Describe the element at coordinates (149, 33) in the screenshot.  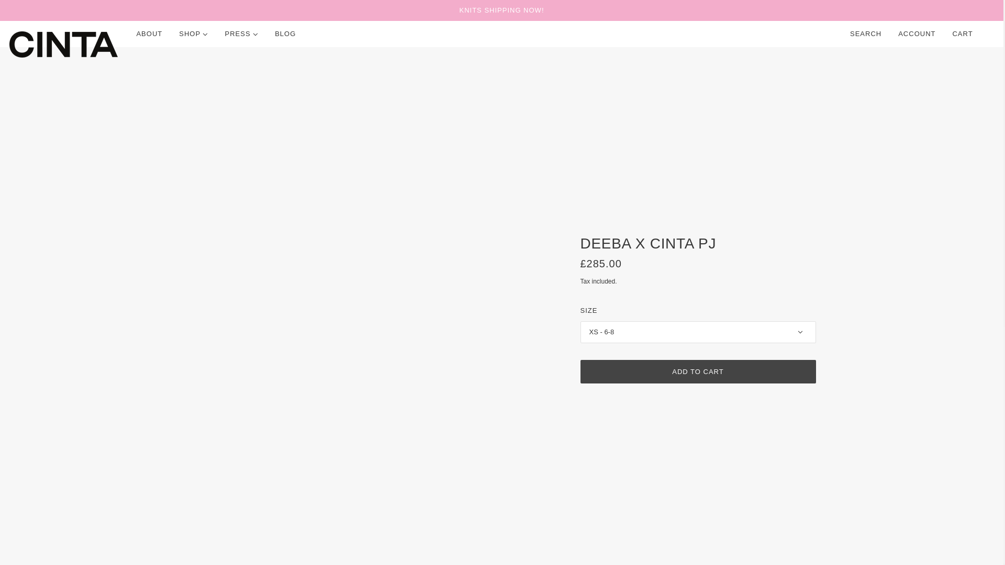
I see `ABOUT` at that location.